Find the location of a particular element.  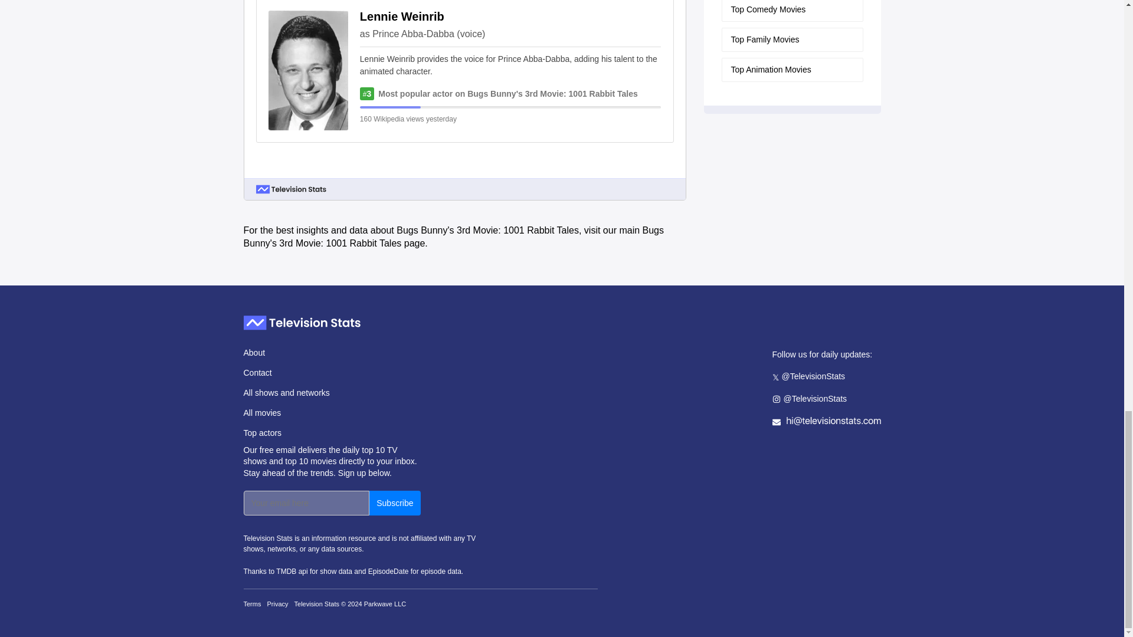

All movies is located at coordinates (332, 412).